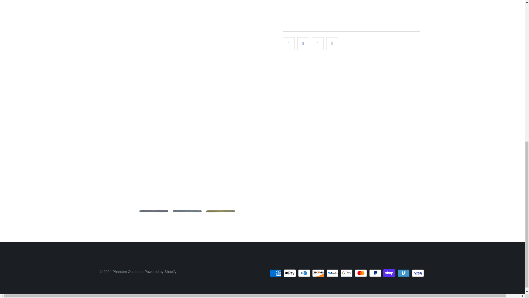  What do you see at coordinates (318, 44) in the screenshot?
I see `Share this on Pinterest` at bounding box center [318, 44].